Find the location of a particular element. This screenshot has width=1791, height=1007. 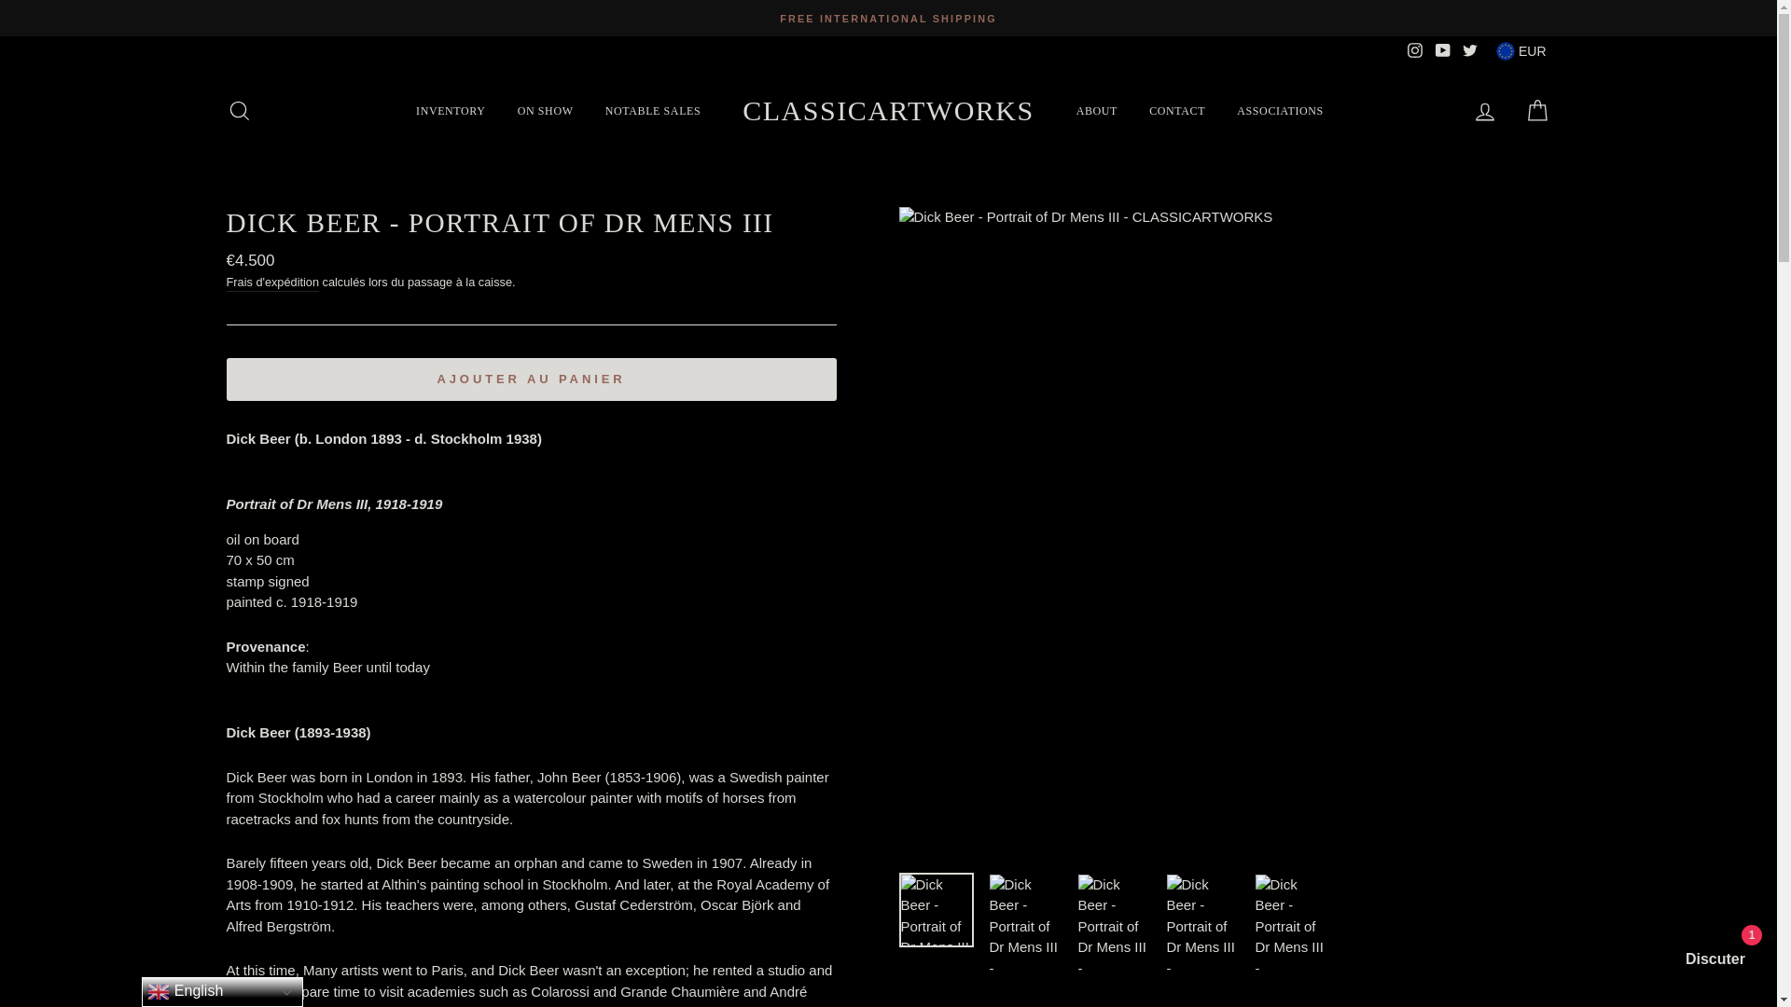

ABOUT is located at coordinates (1097, 110).